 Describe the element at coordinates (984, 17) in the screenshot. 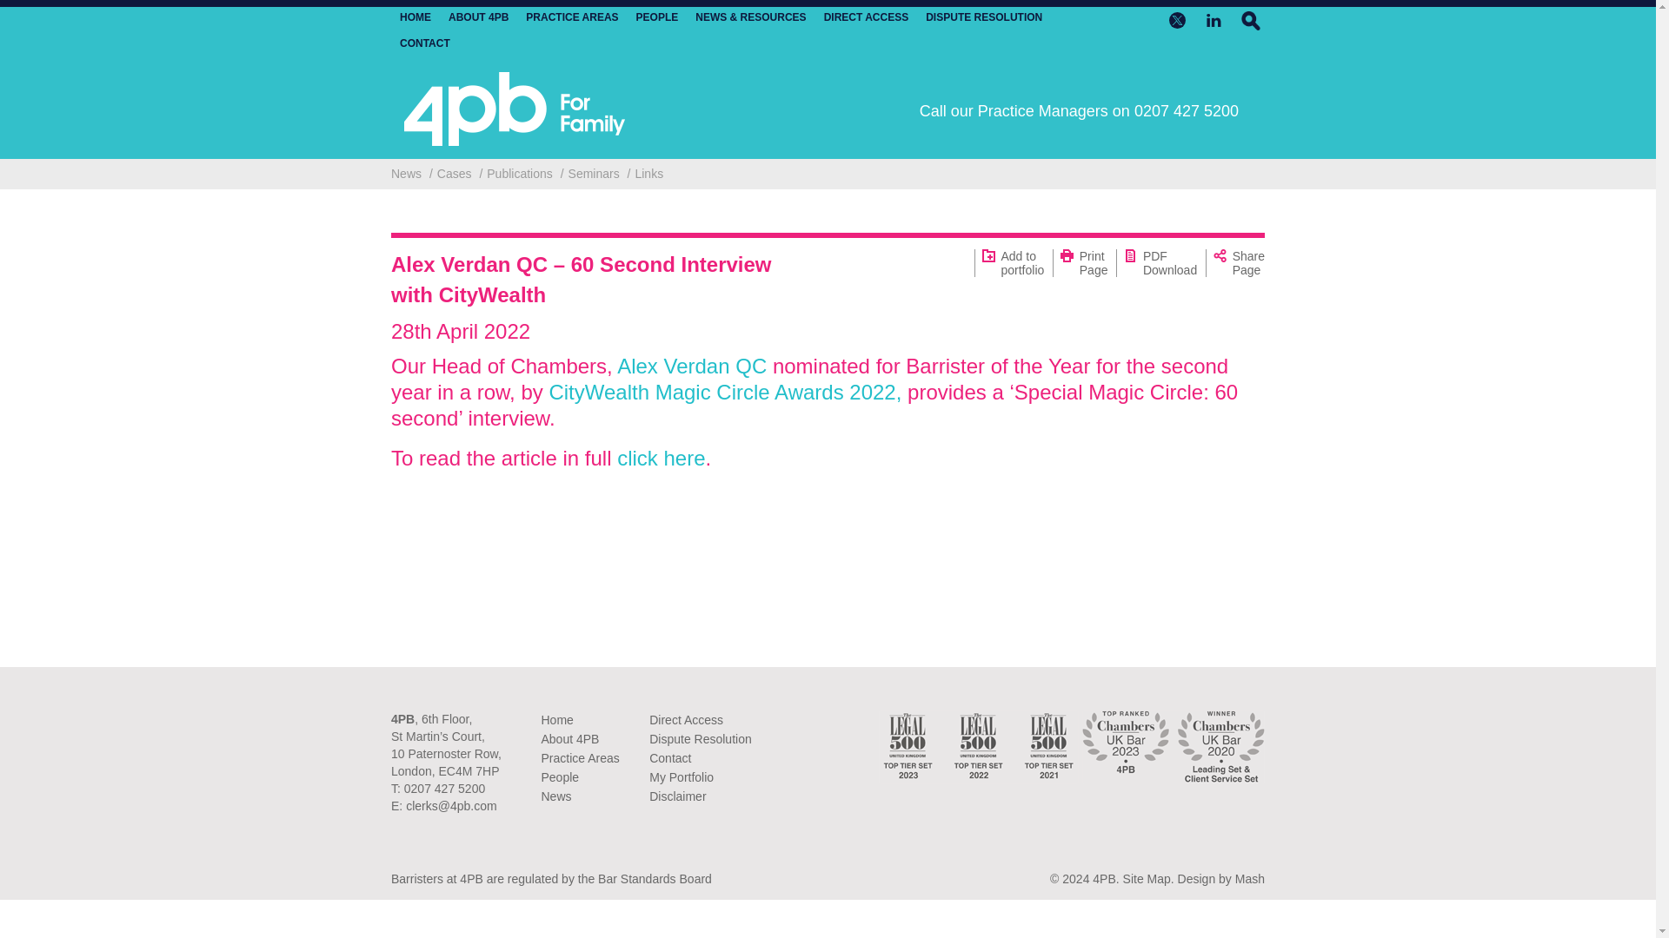

I see `DISPUTE RESOLUTION` at that location.